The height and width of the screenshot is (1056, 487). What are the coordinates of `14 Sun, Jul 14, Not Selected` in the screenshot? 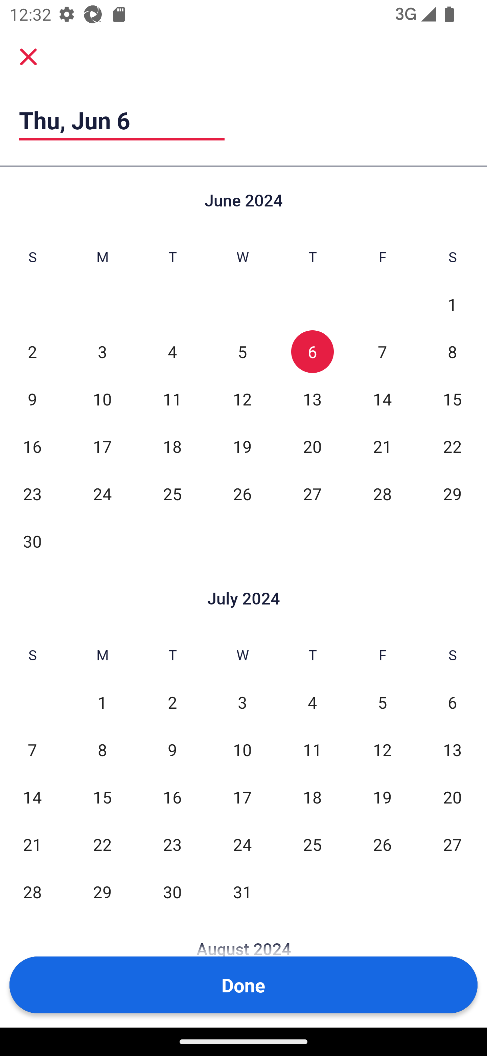 It's located at (32, 797).